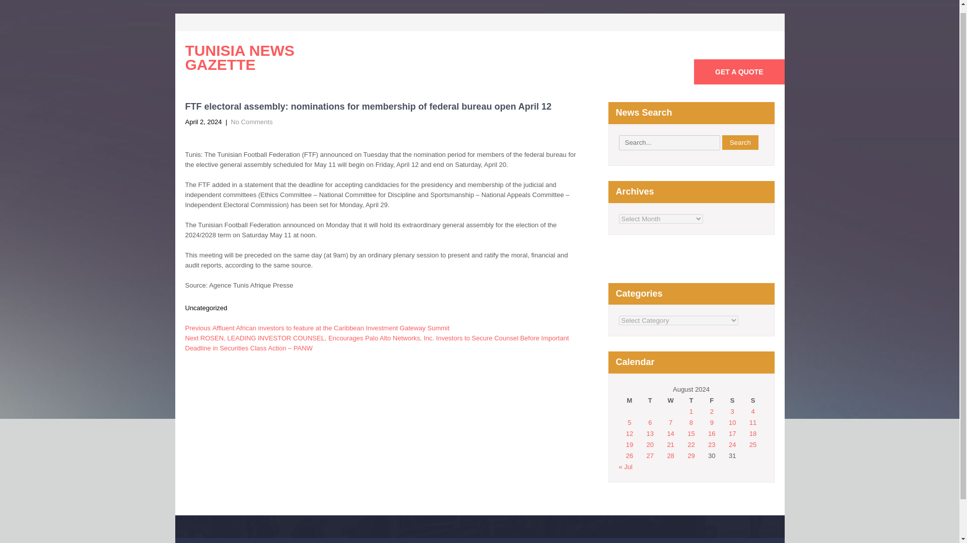 The width and height of the screenshot is (967, 543). Describe the element at coordinates (650, 400) in the screenshot. I see `Tuesday` at that location.